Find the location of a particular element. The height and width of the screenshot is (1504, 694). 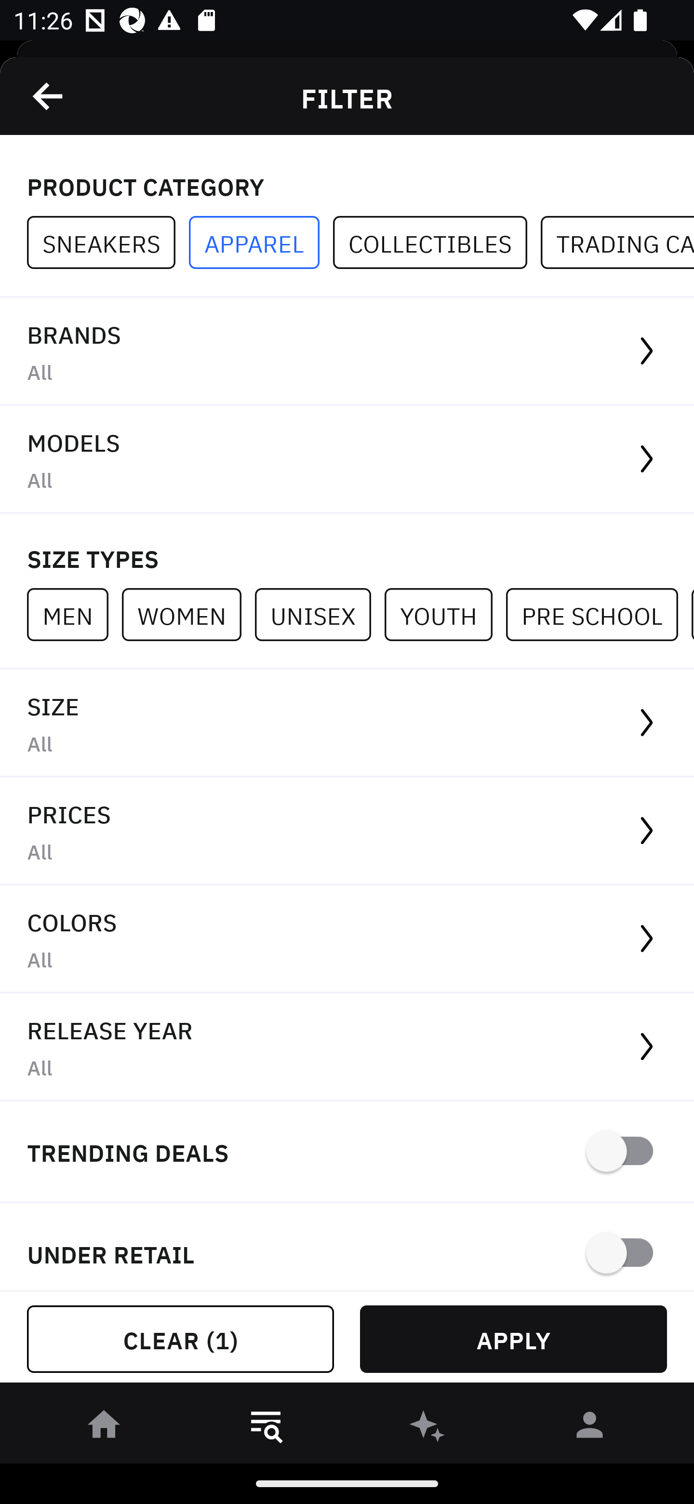

󰀄 is located at coordinates (590, 1428).